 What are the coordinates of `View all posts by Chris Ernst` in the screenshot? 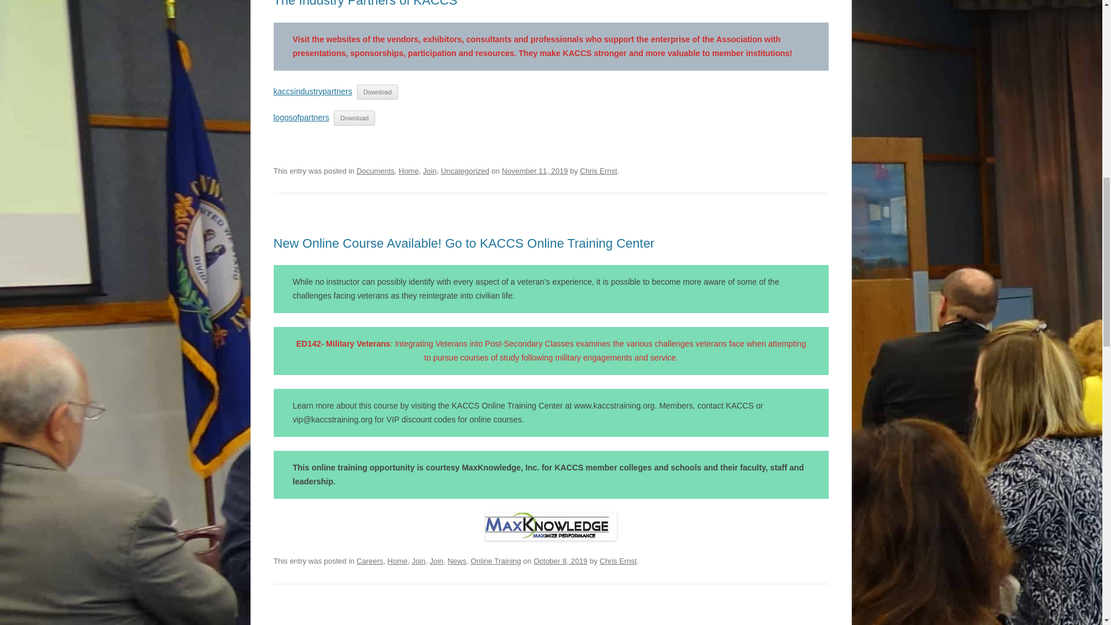 It's located at (598, 171).